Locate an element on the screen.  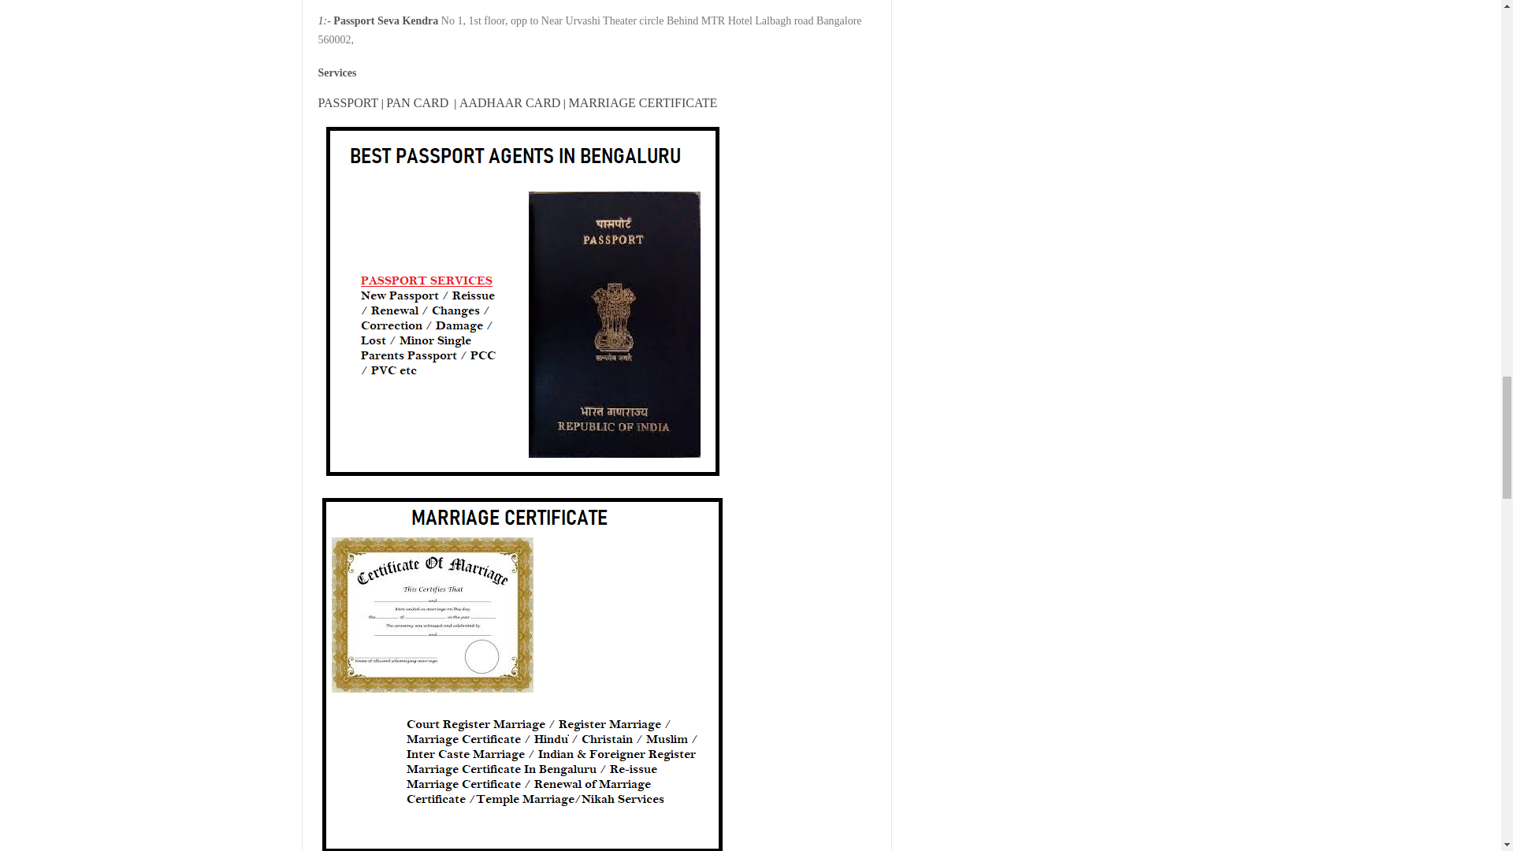
MARRIAGE CERTIFICATE is located at coordinates (643, 102).